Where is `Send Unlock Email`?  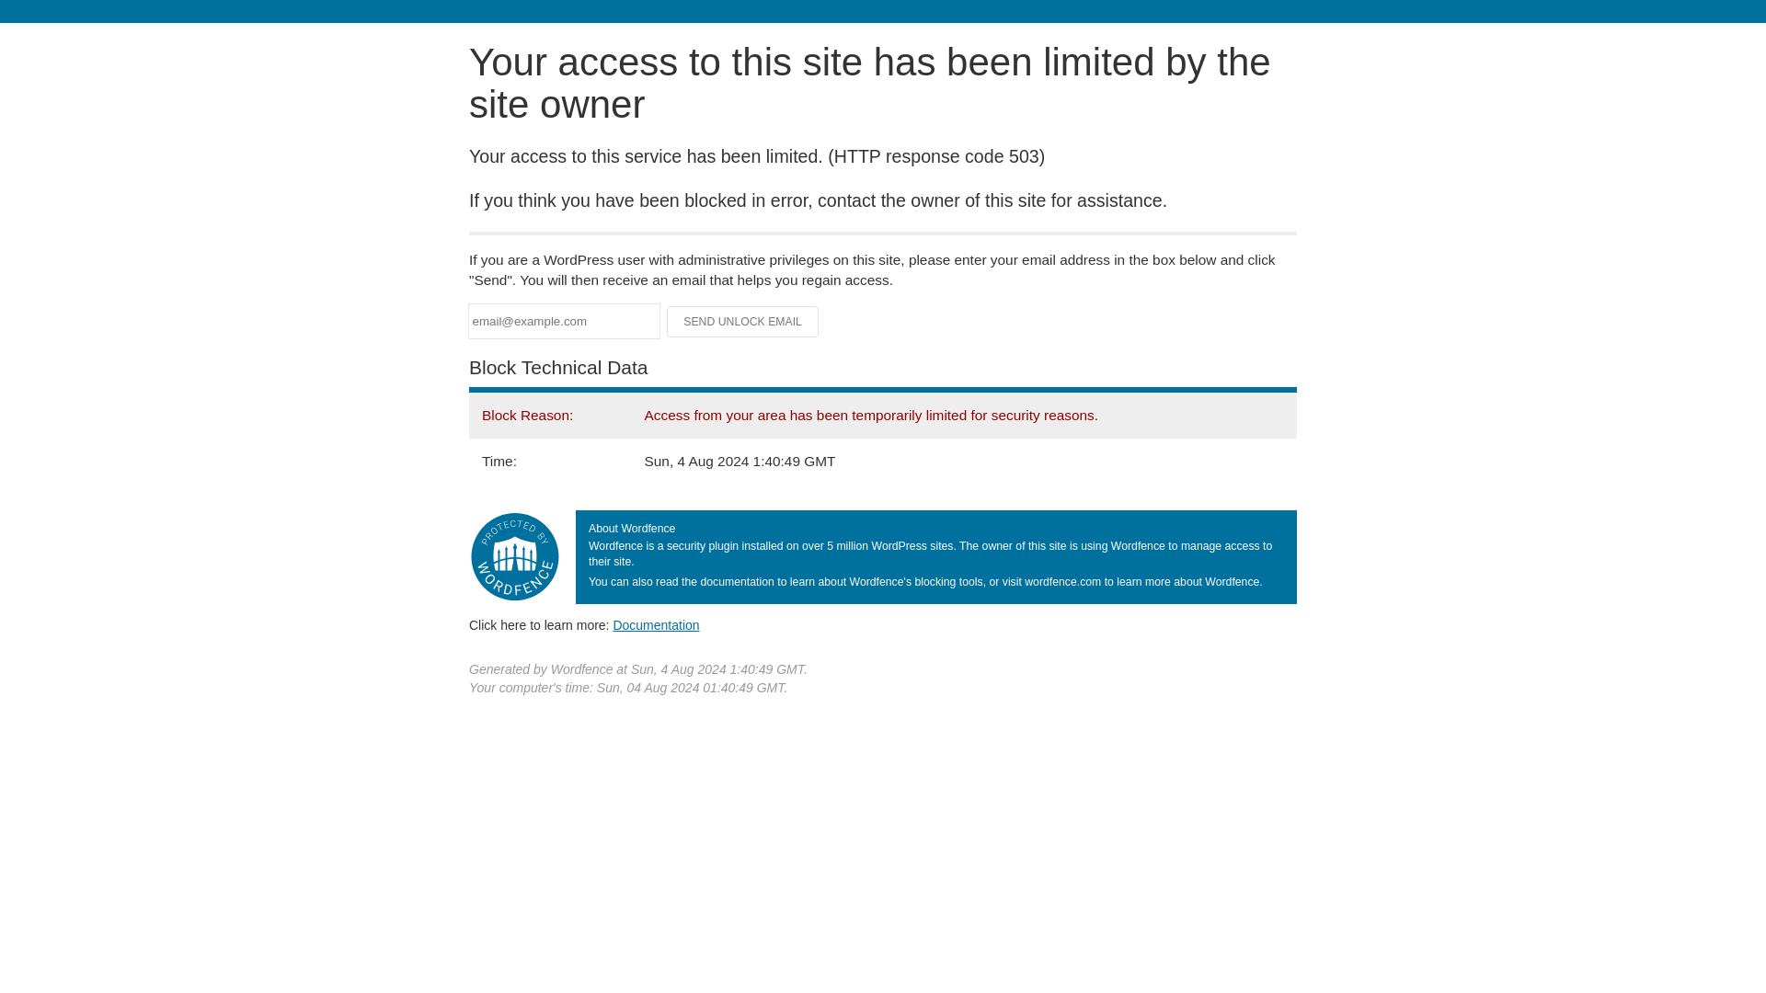
Send Unlock Email is located at coordinates (743, 322).